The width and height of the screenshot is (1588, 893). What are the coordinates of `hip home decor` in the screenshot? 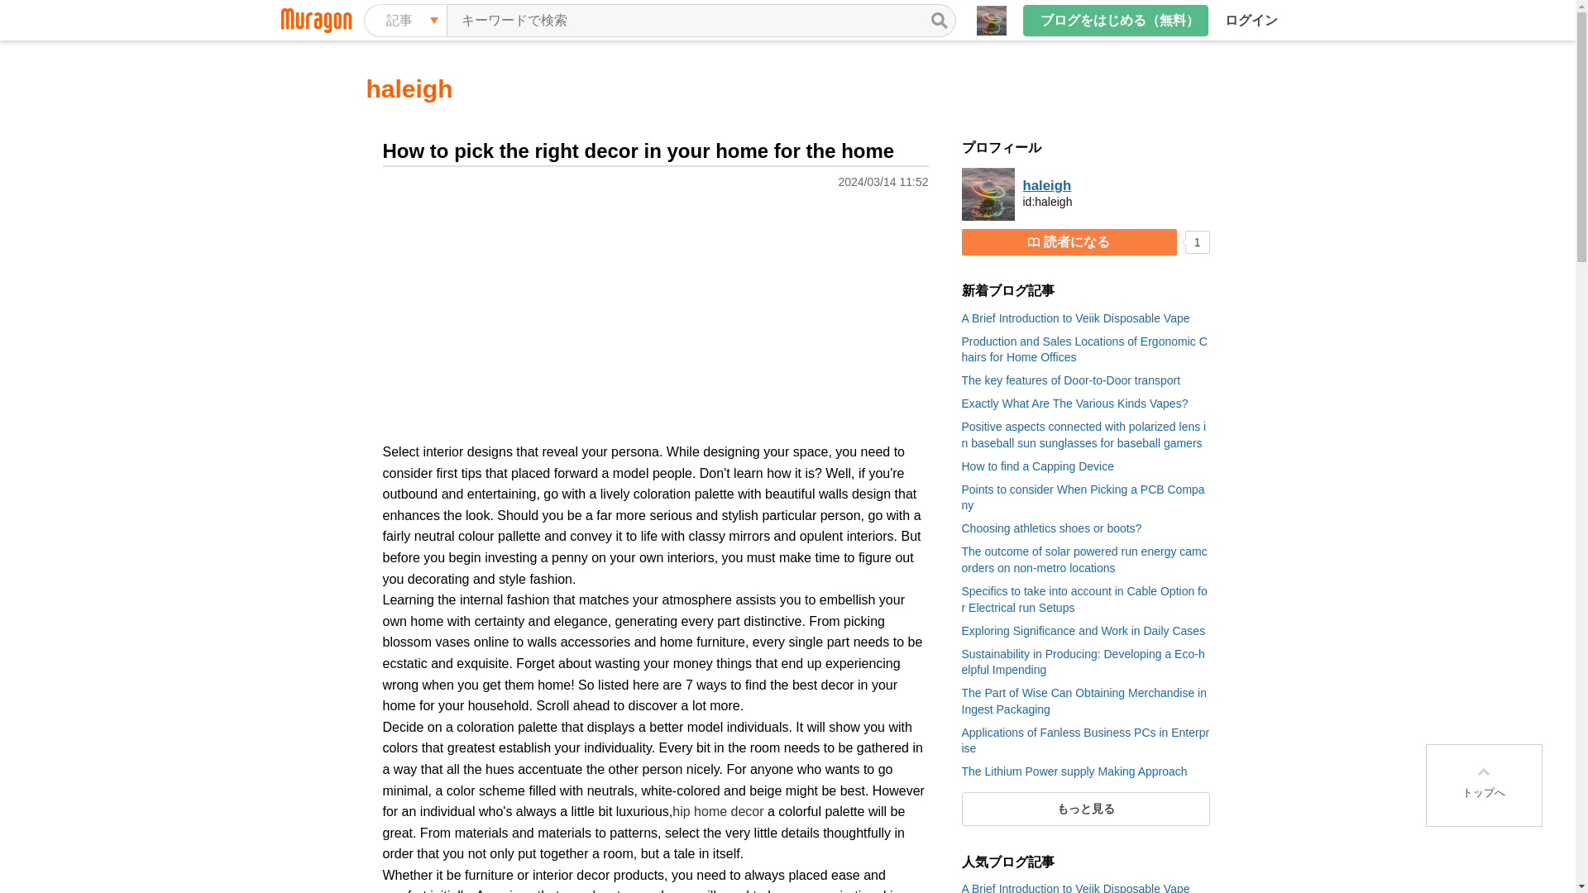 It's located at (718, 812).